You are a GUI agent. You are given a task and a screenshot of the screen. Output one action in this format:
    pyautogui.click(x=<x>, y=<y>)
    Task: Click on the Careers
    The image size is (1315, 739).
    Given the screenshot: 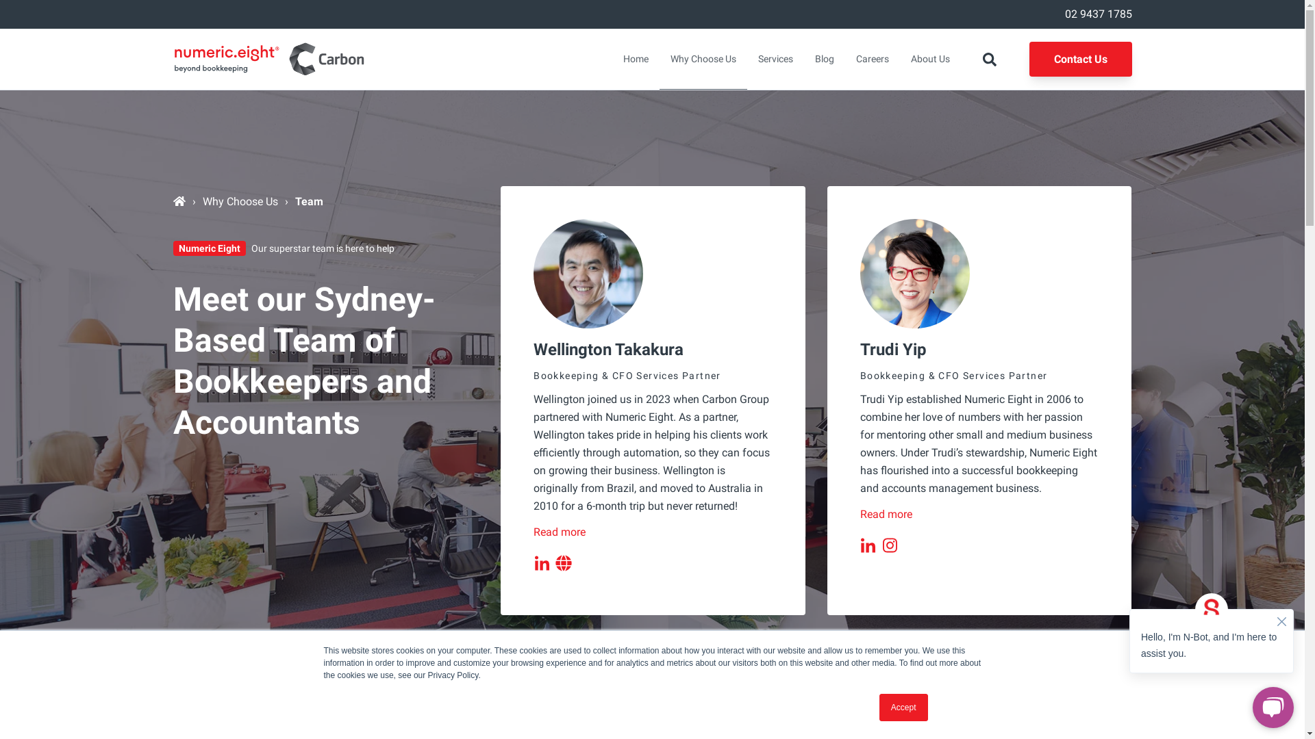 What is the action you would take?
    pyautogui.click(x=873, y=59)
    